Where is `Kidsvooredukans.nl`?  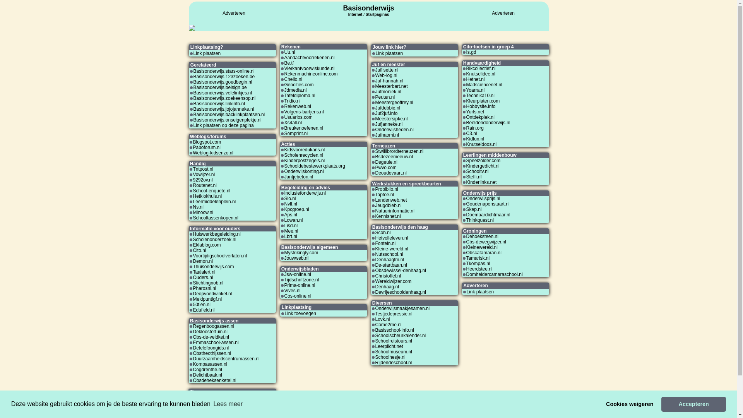 Kidsvooredukans.nl is located at coordinates (304, 150).